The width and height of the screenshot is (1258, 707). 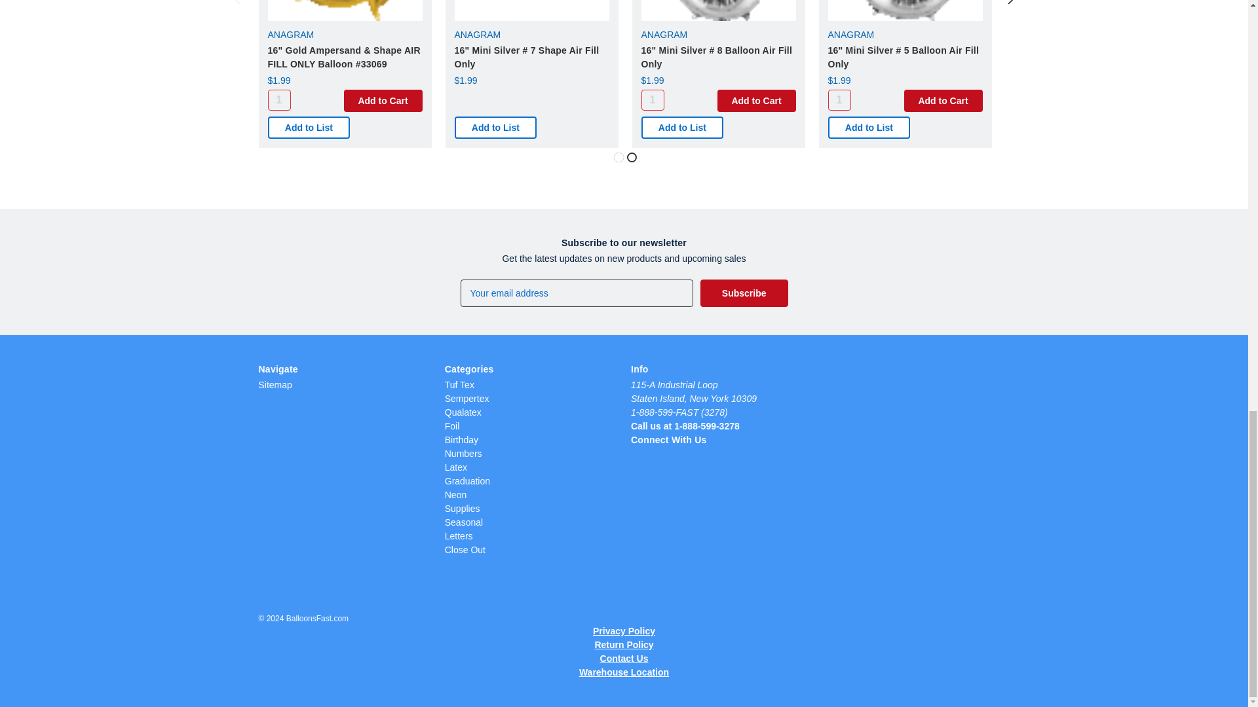 What do you see at coordinates (278, 100) in the screenshot?
I see `1` at bounding box center [278, 100].